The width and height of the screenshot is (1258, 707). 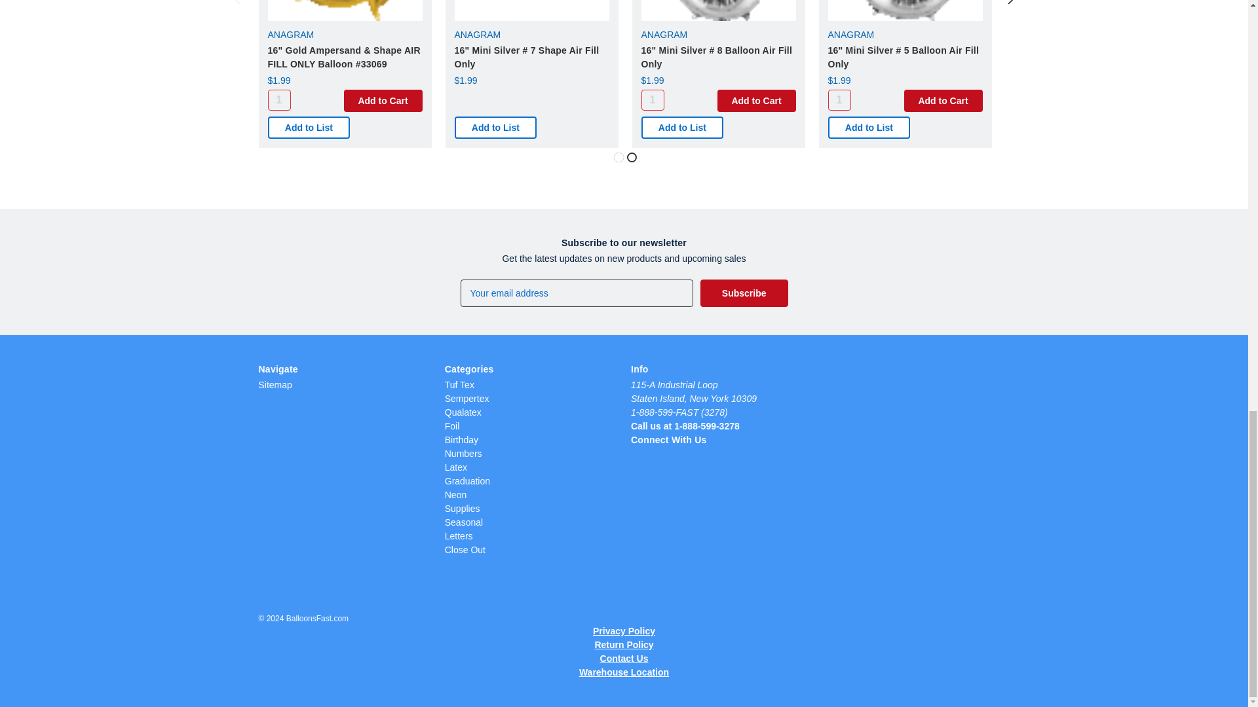 What do you see at coordinates (278, 100) in the screenshot?
I see `1` at bounding box center [278, 100].